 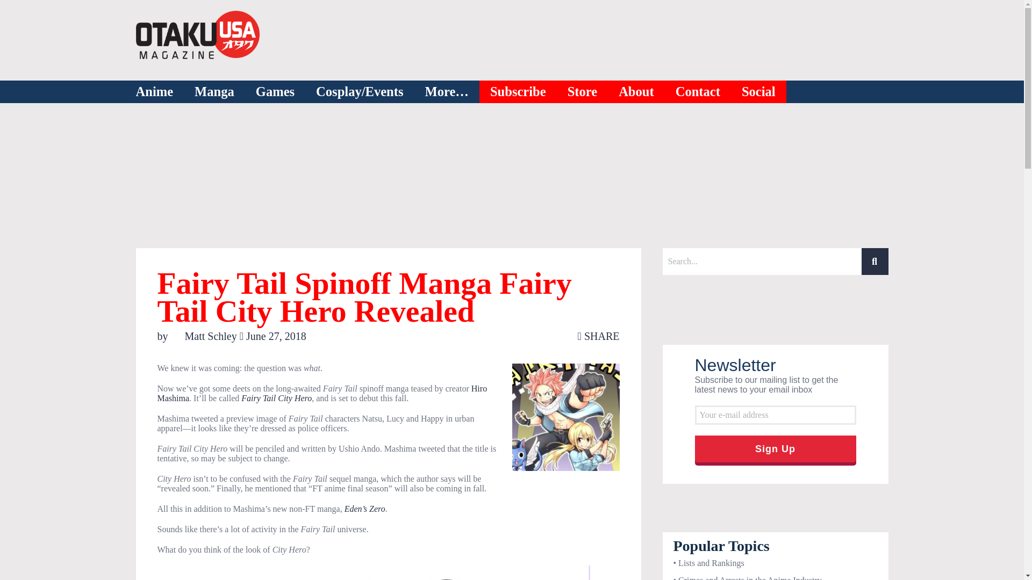 I want to click on Social, so click(x=759, y=92).